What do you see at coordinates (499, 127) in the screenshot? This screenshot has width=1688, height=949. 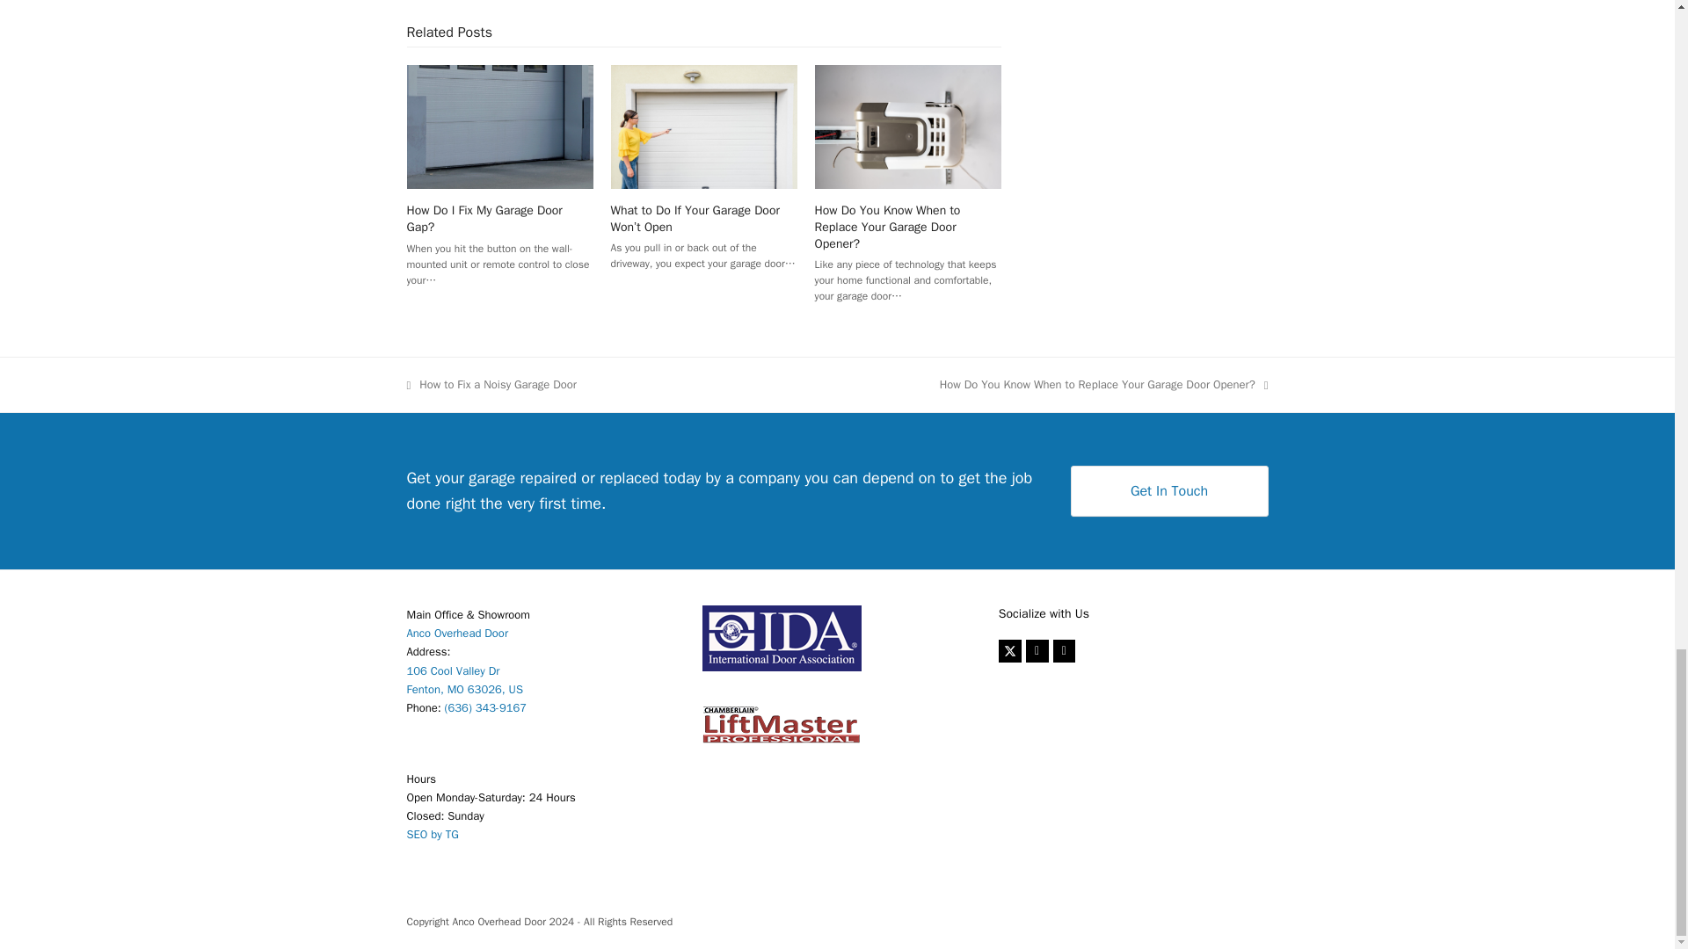 I see `How Do I Fix My Garage Door Gap?` at bounding box center [499, 127].